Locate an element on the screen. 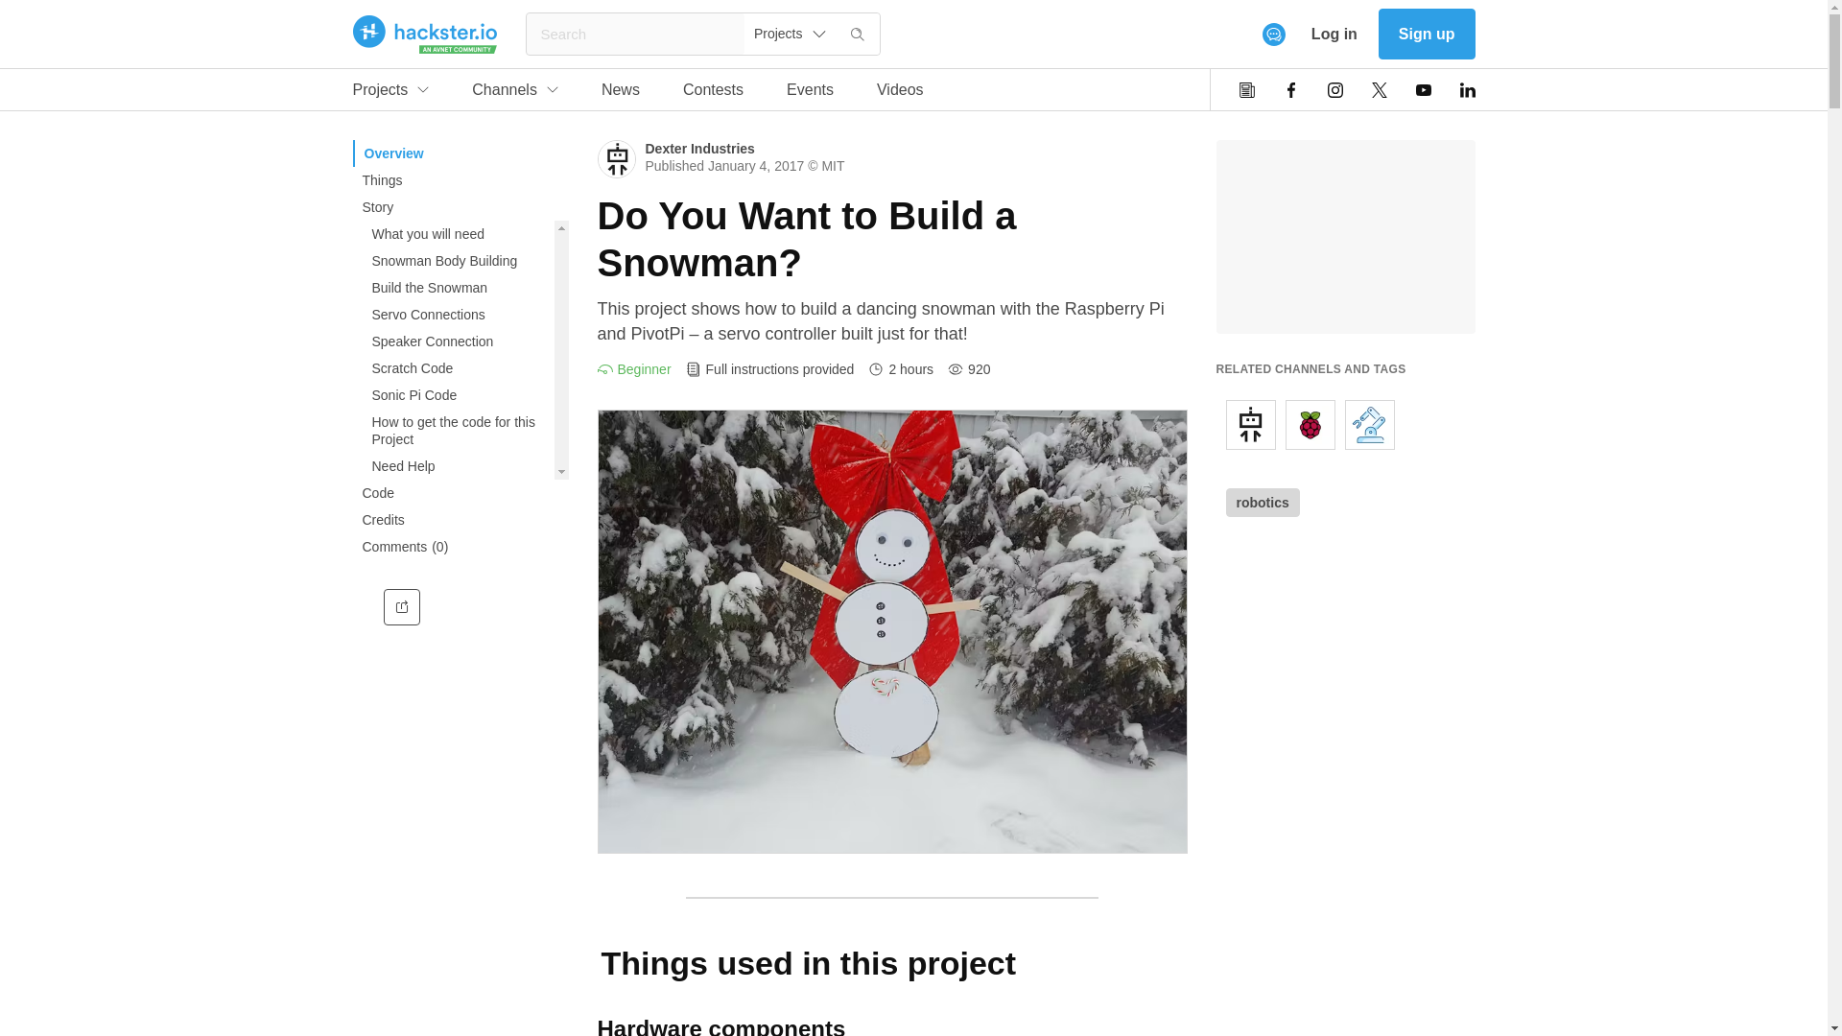 The image size is (1842, 1036). Code is located at coordinates (460, 493).